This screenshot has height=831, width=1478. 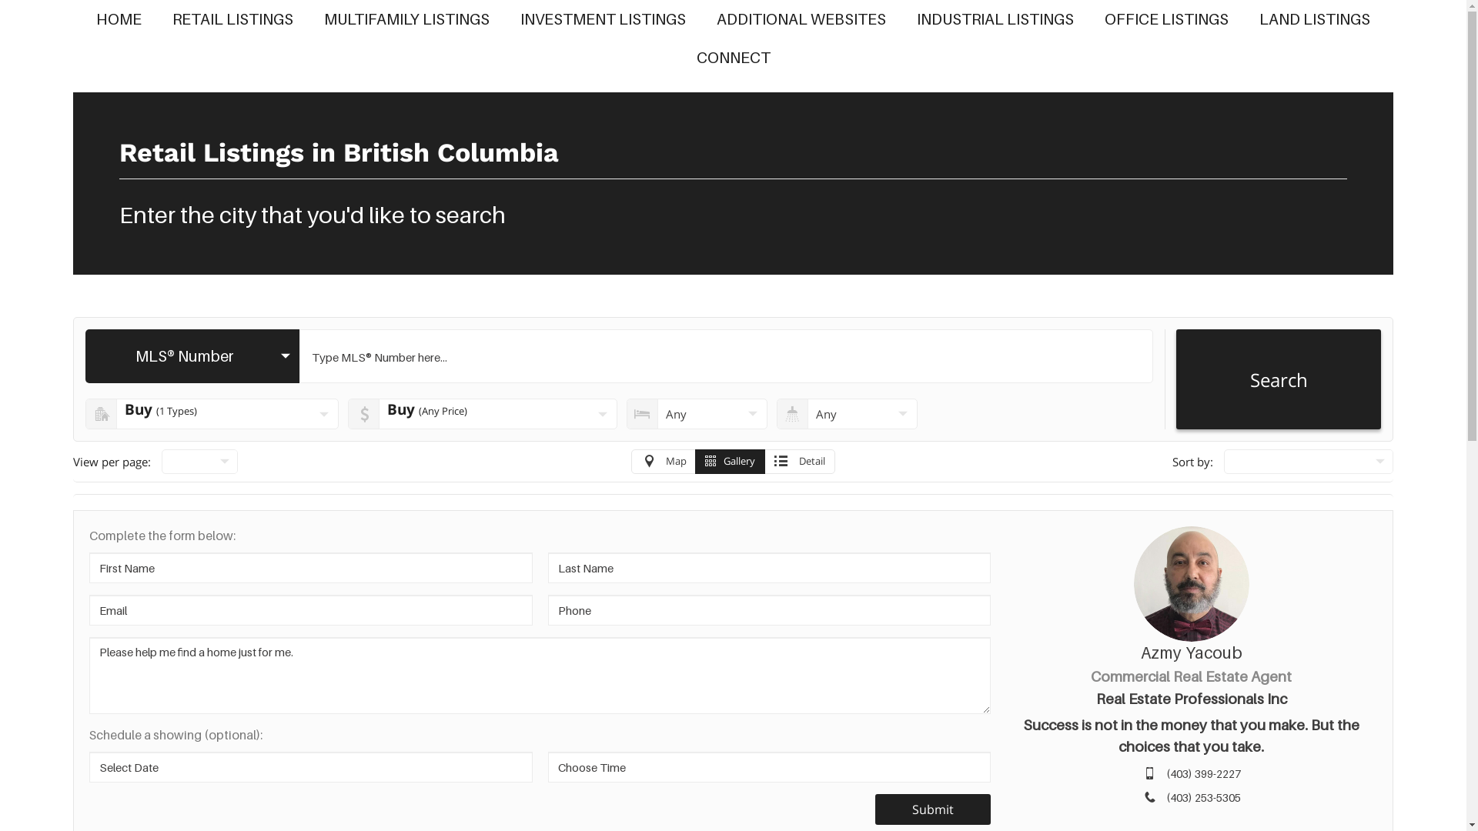 I want to click on (403) 253-5305, so click(x=1204, y=797).